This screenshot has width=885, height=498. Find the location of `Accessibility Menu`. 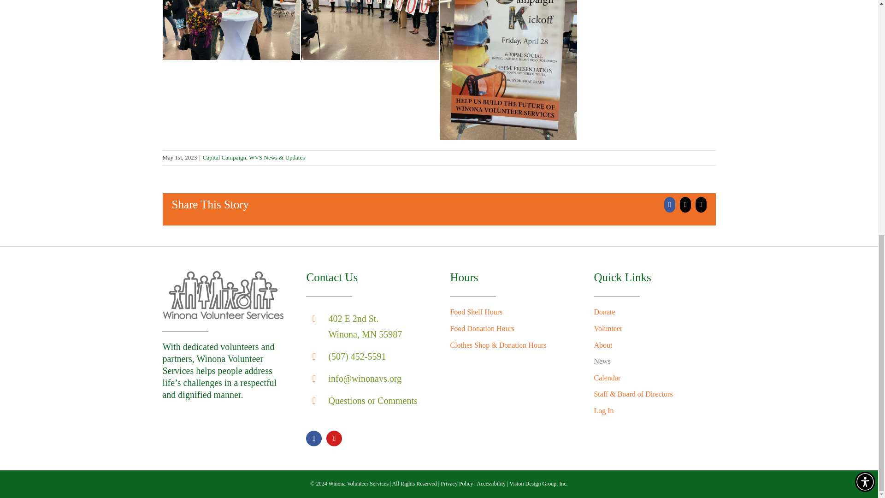

Accessibility Menu is located at coordinates (865, 38).